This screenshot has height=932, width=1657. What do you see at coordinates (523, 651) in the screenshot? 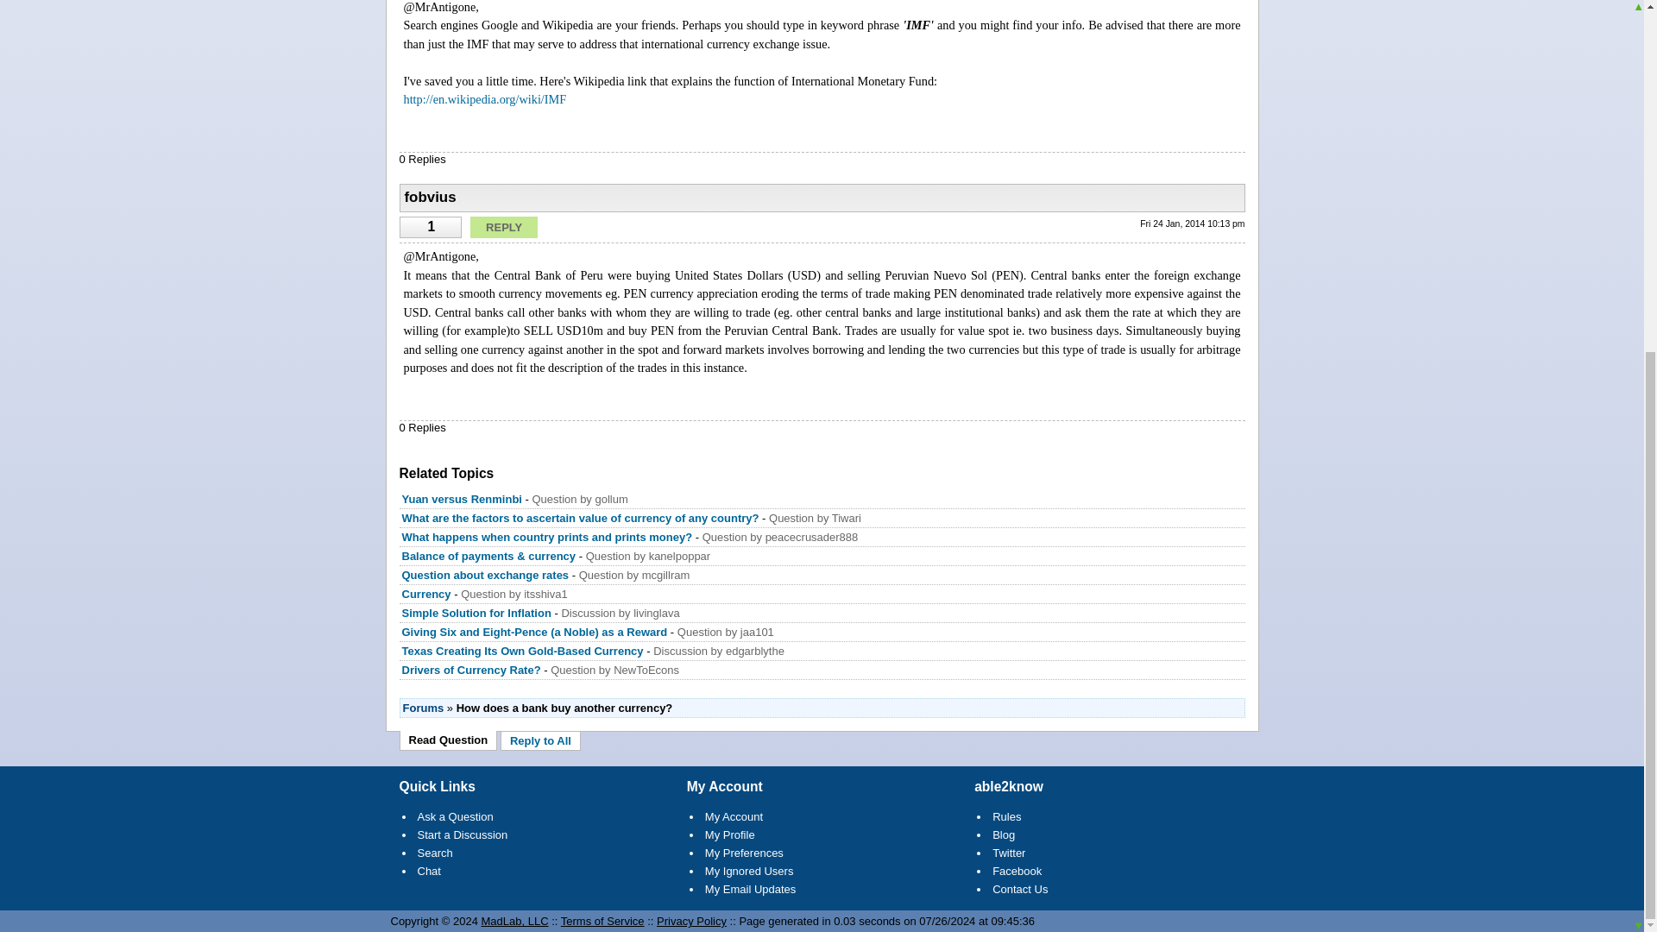
I see `Texas Creating Its Own Gold-Based Currency` at bounding box center [523, 651].